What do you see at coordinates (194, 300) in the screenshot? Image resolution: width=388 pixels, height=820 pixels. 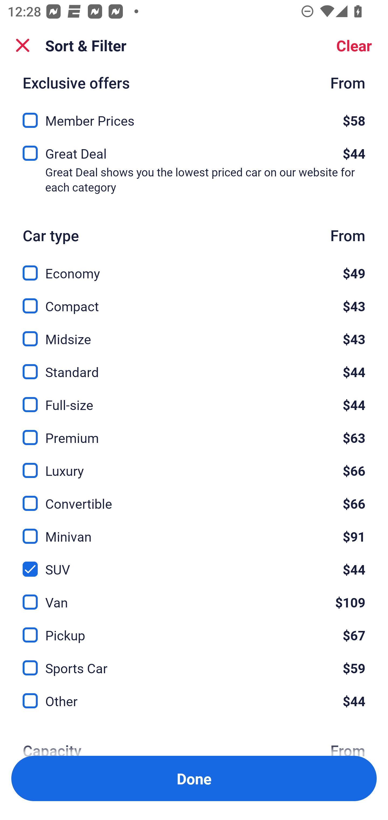 I see `Compact, $43 Compact $43` at bounding box center [194, 300].